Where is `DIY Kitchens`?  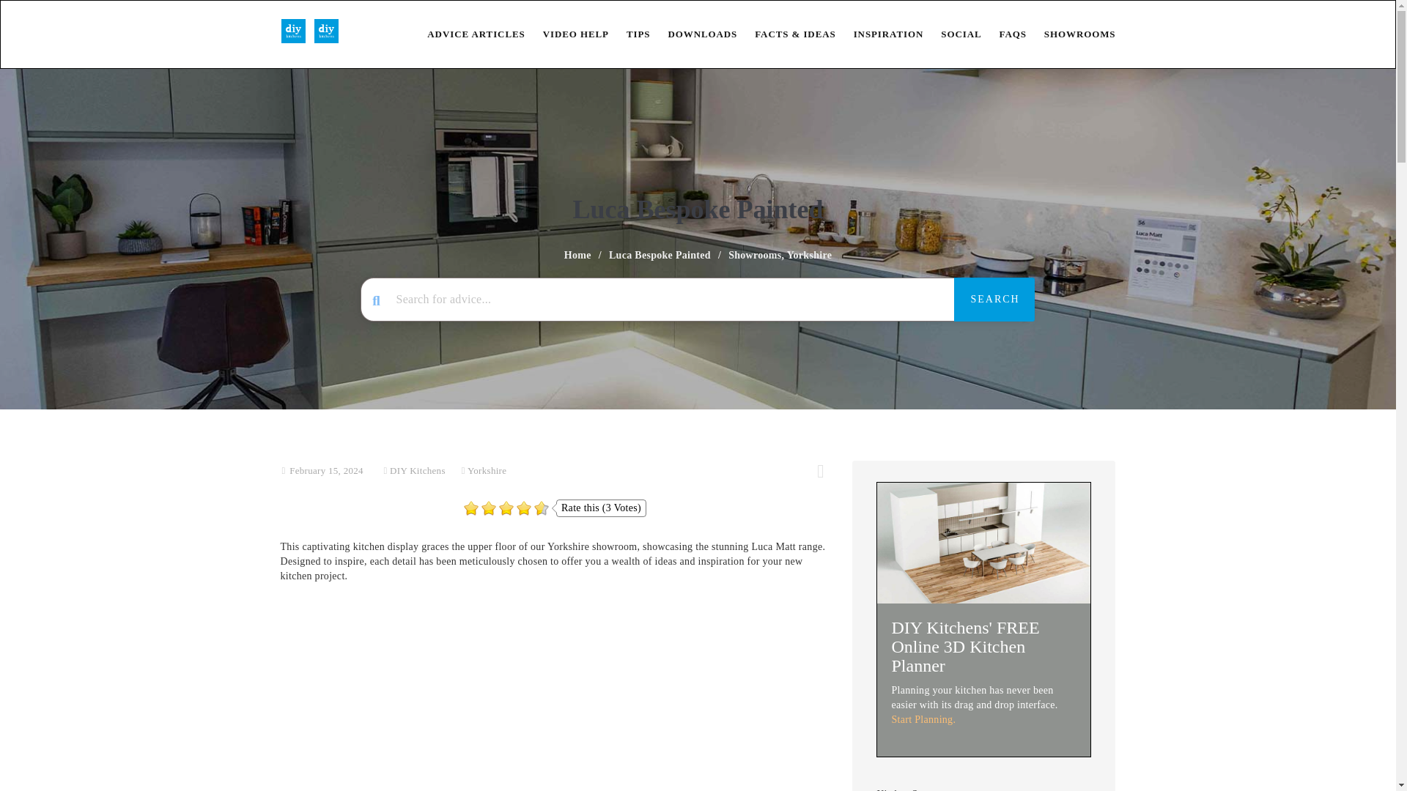 DIY Kitchens is located at coordinates (418, 470).